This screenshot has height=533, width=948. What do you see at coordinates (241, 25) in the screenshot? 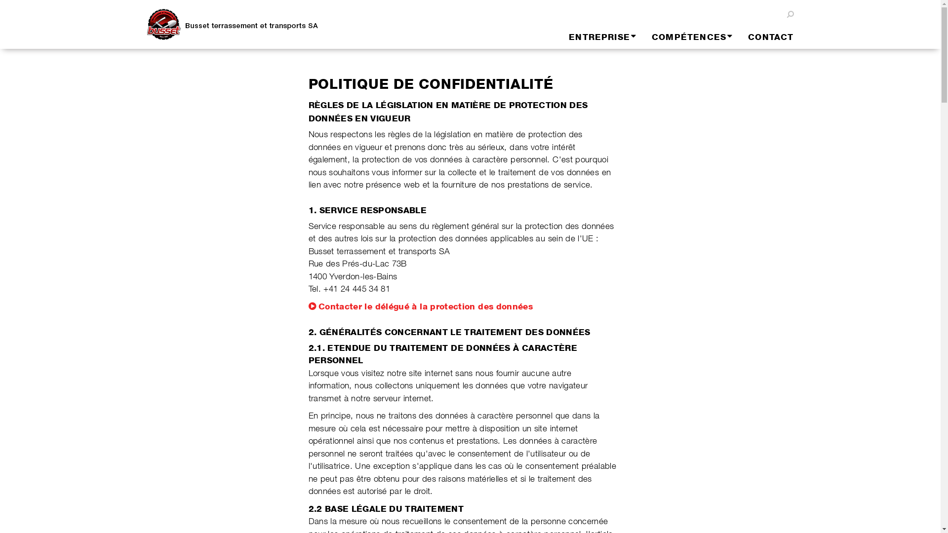
I see `Busset Terrassement et Transports SA (fr)` at bounding box center [241, 25].